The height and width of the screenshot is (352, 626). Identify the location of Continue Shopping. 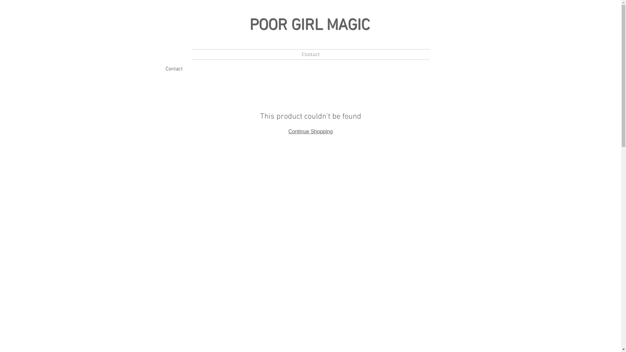
(310, 132).